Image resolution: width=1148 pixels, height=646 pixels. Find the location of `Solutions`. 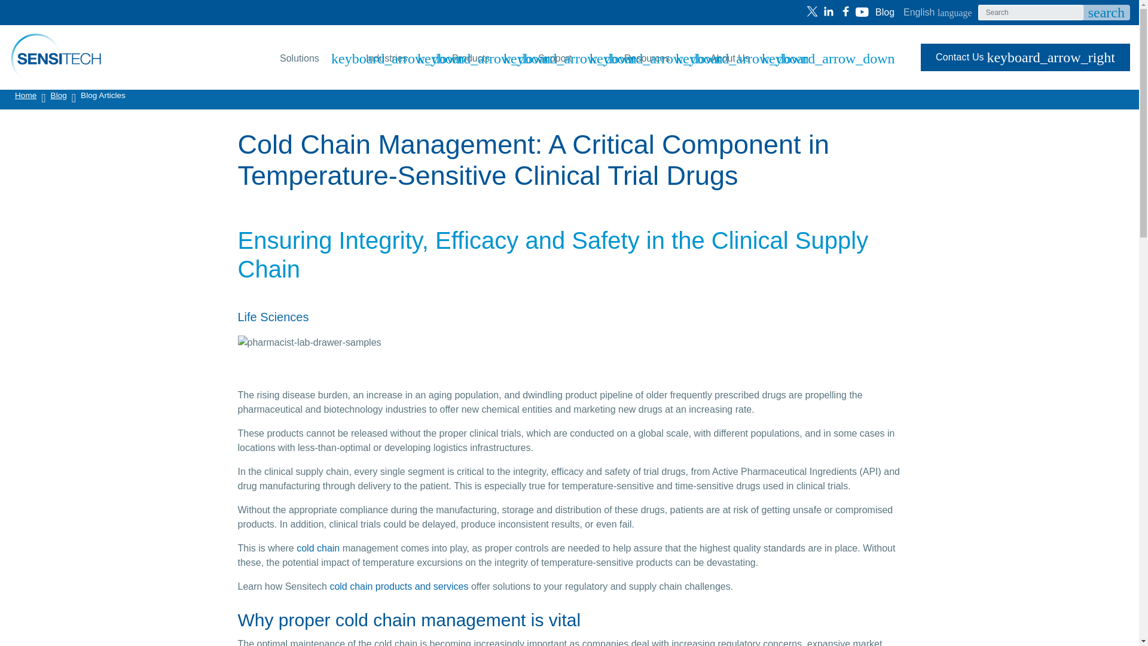

Solutions is located at coordinates (569, 57).